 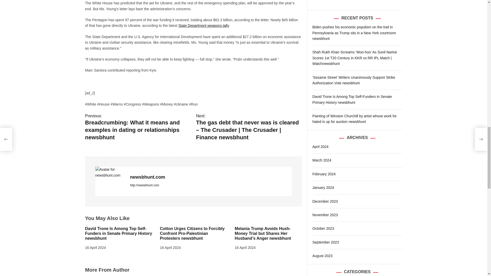 I want to click on newsbhunt.com, so click(x=211, y=177).